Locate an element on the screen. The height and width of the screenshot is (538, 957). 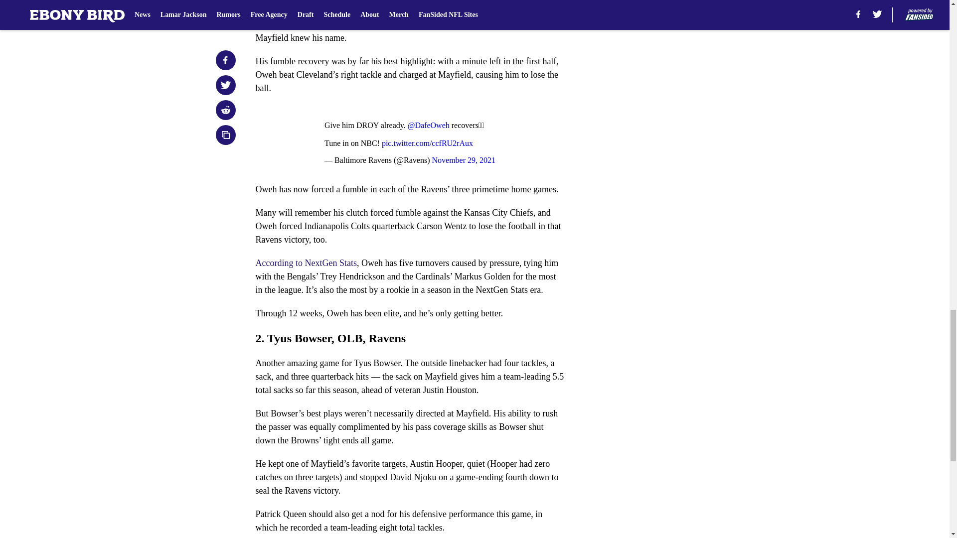
November 29, 2021 is located at coordinates (464, 160).